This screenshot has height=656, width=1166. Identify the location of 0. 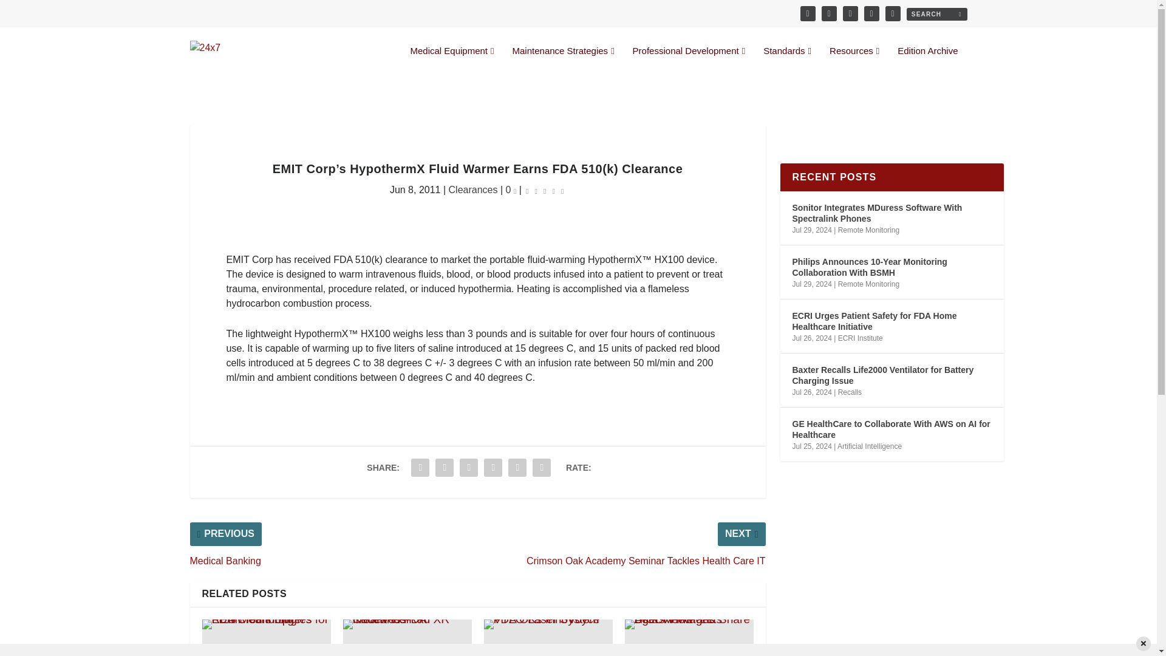
(511, 190).